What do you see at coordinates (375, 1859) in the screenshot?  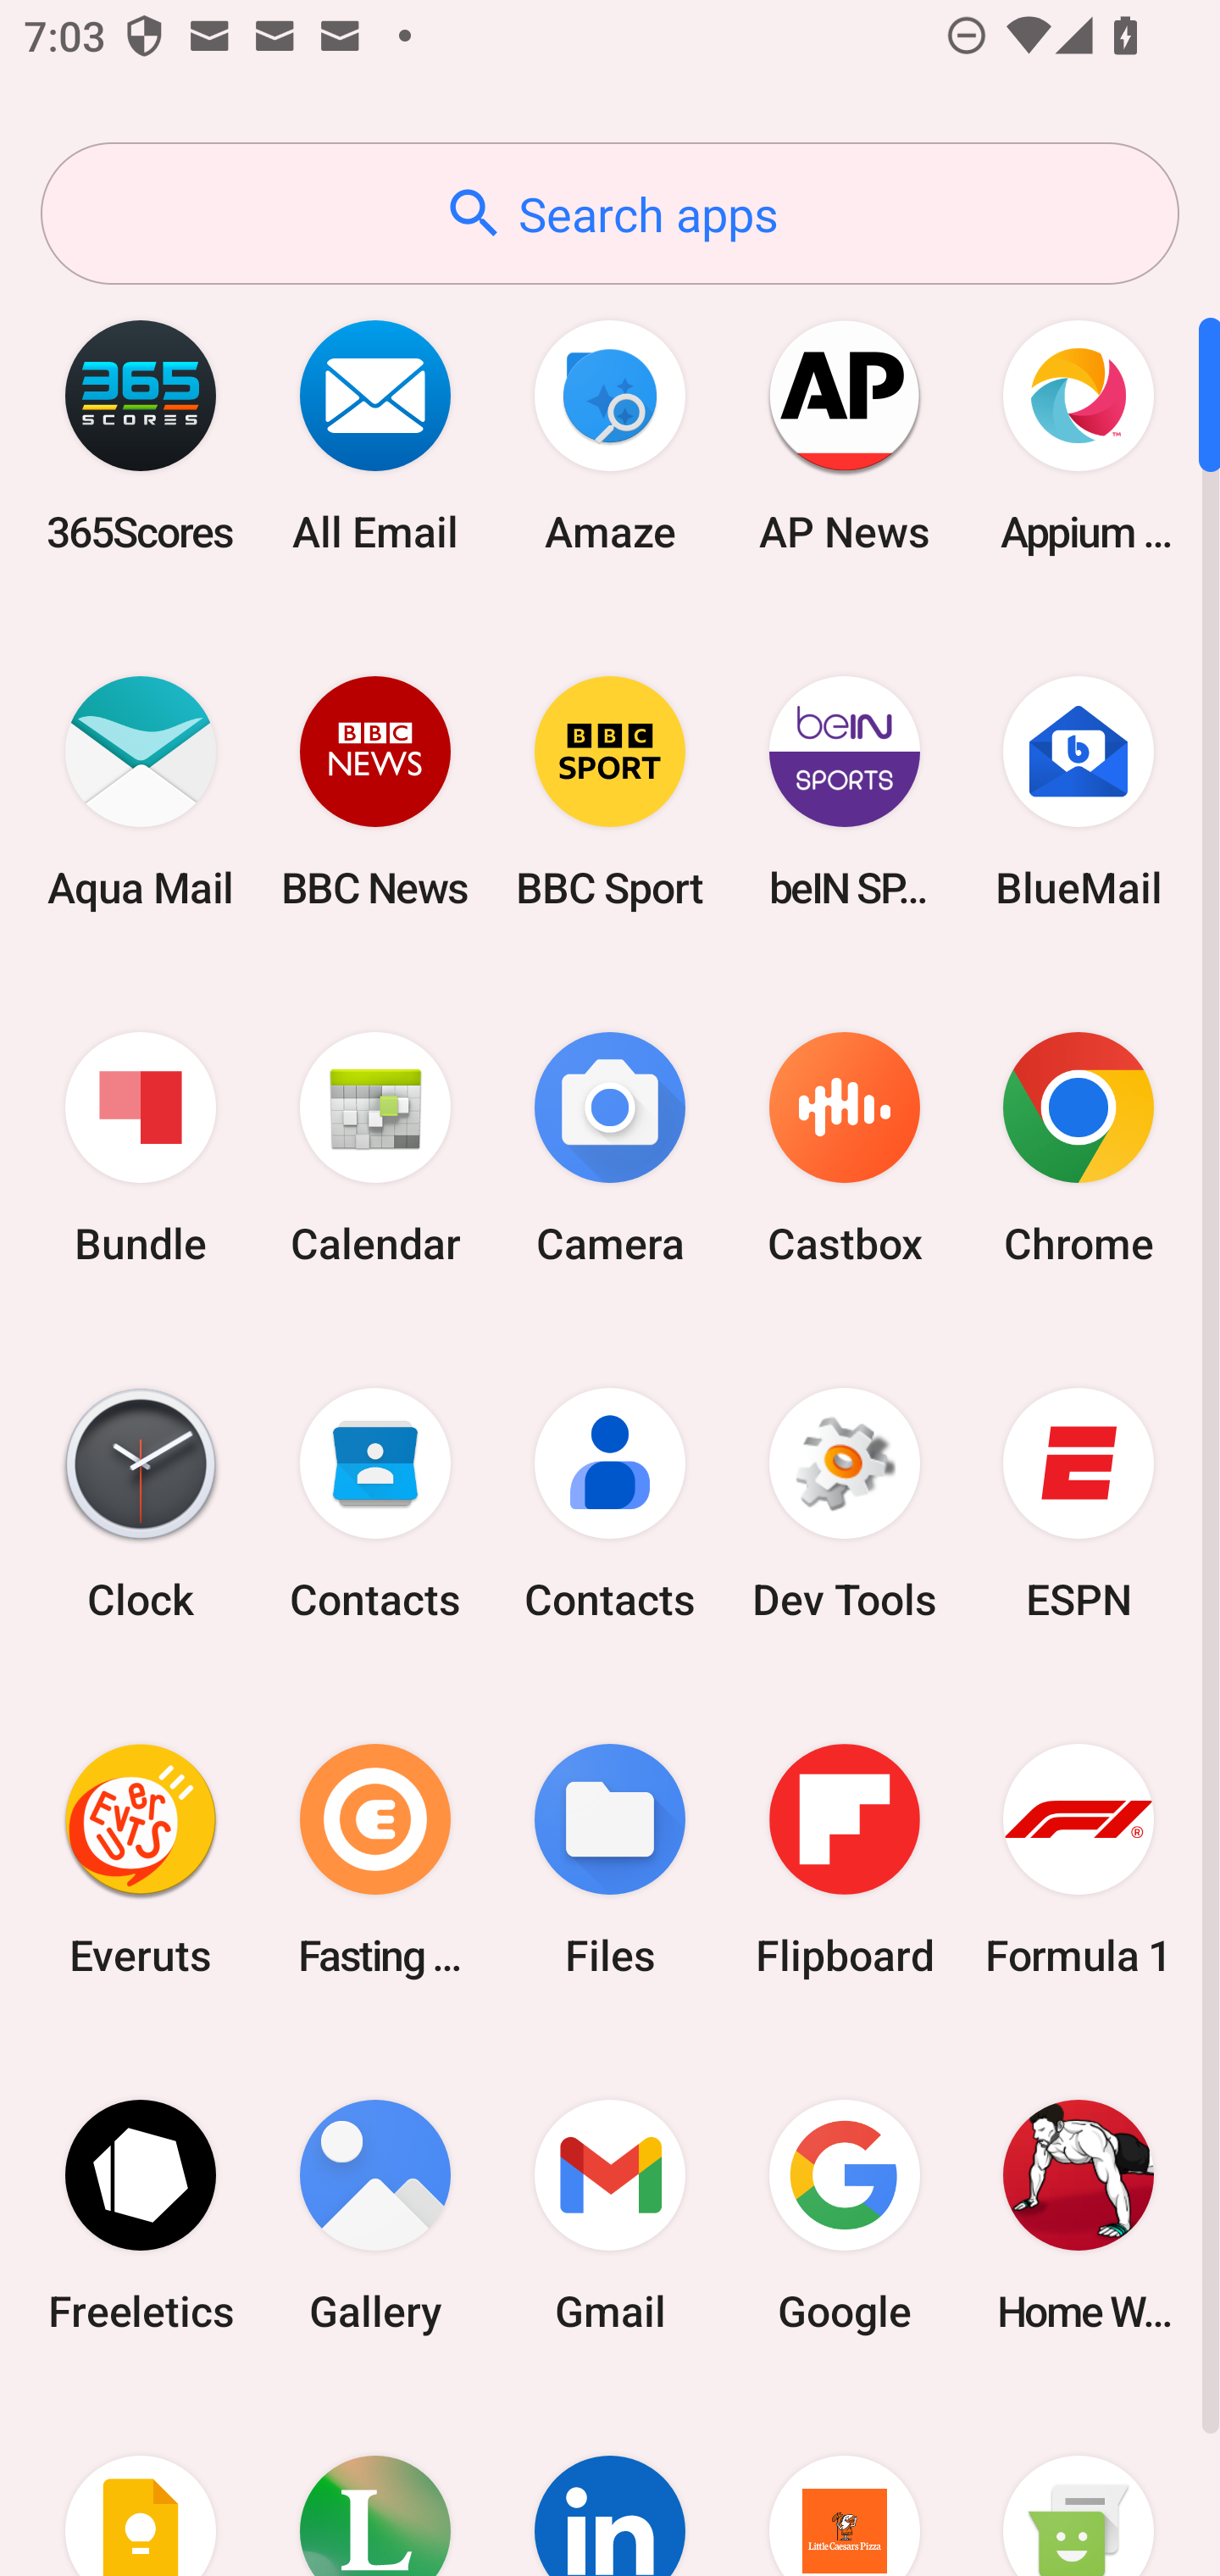 I see `Fasting Coach` at bounding box center [375, 1859].